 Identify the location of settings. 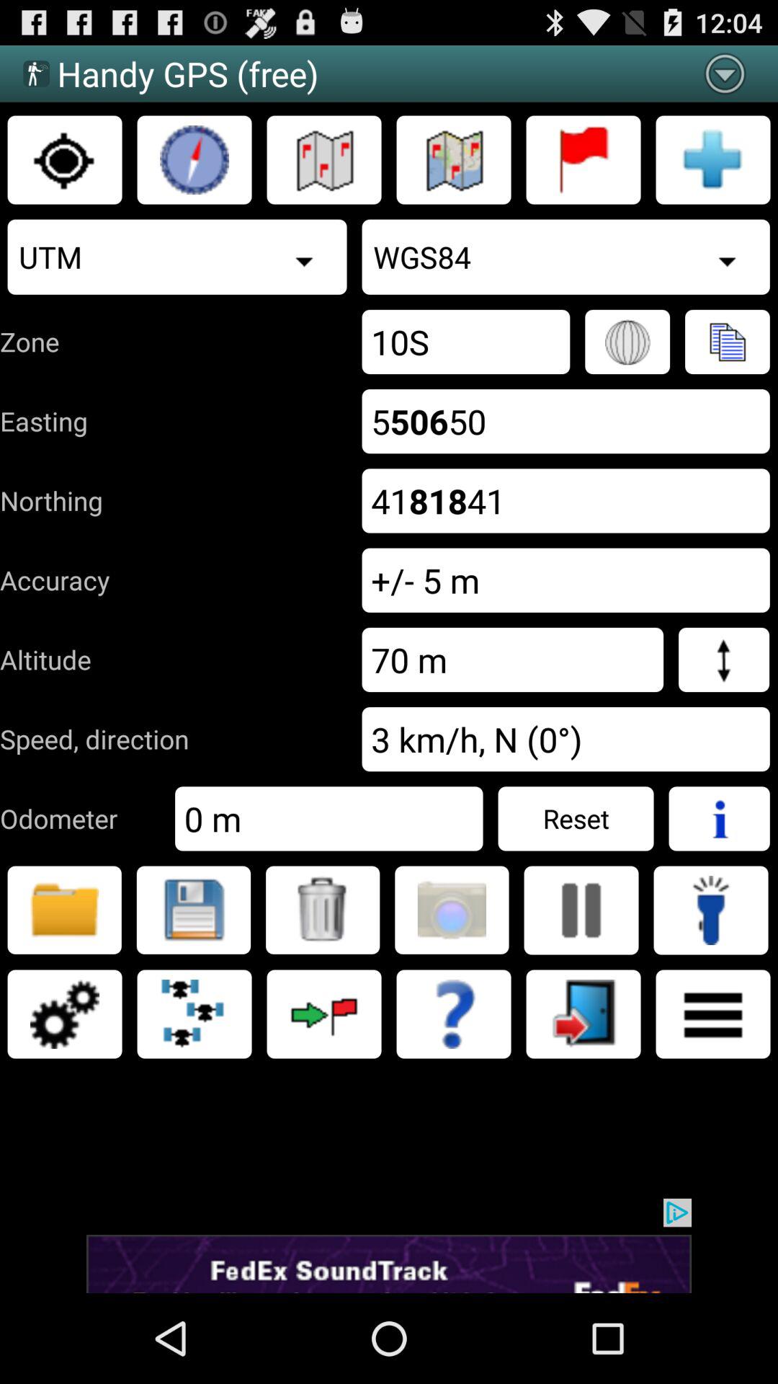
(65, 1014).